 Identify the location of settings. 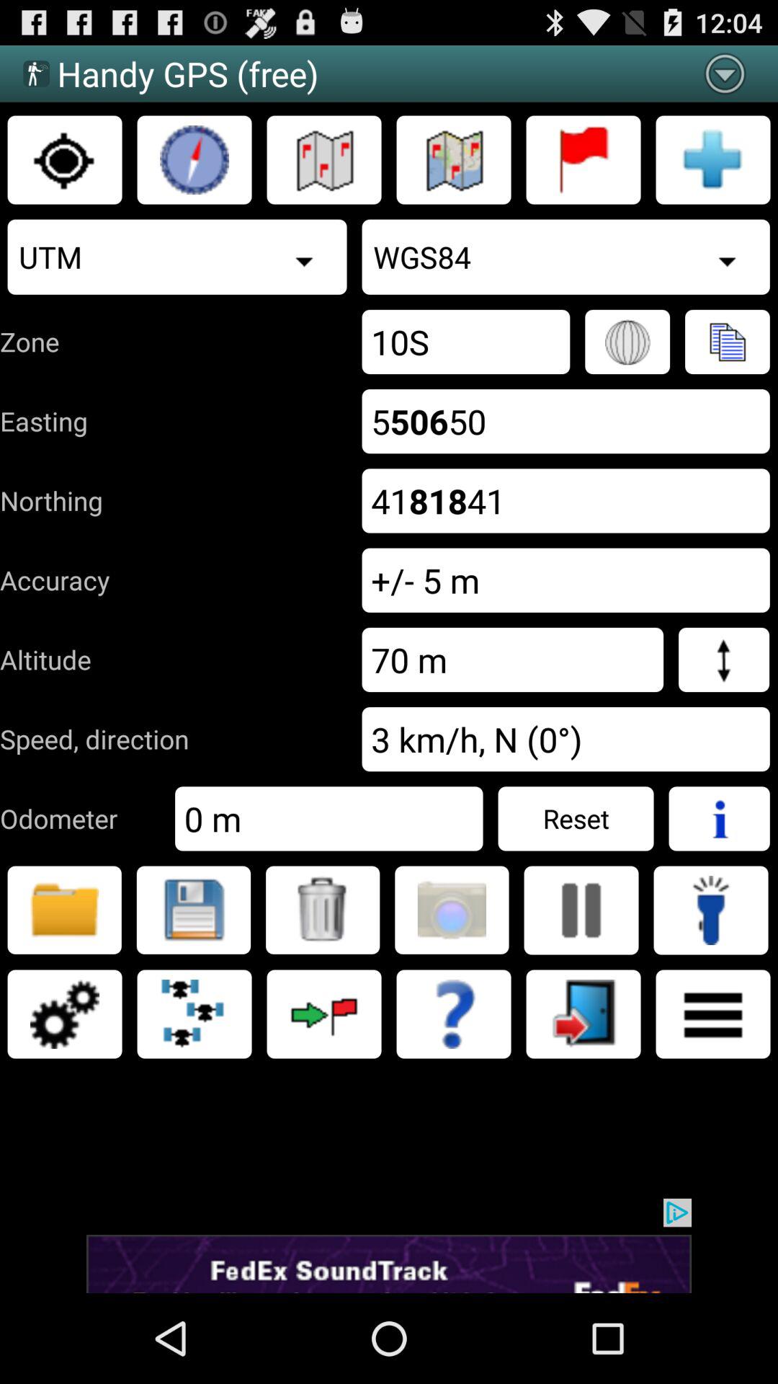
(65, 1014).